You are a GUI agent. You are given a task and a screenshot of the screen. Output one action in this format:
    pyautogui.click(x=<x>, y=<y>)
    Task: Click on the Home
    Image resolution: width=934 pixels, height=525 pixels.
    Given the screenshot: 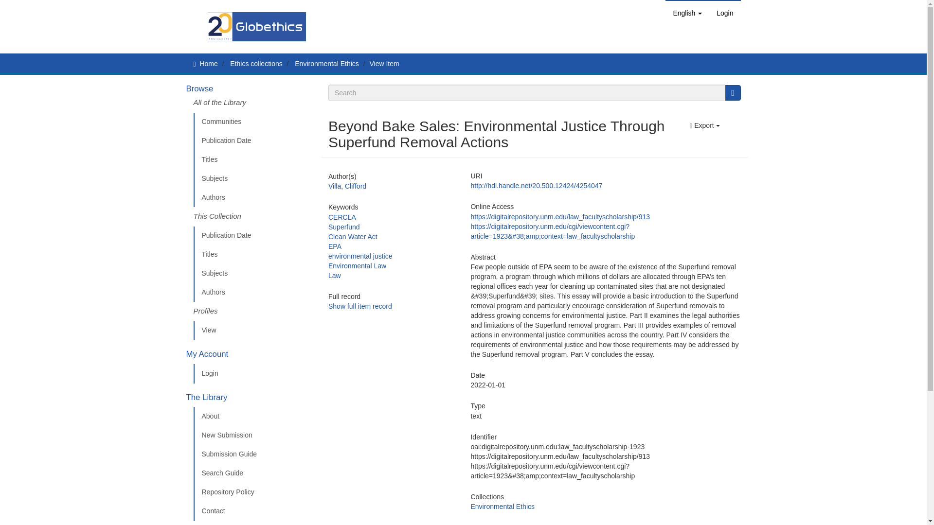 What is the action you would take?
    pyautogui.click(x=208, y=64)
    